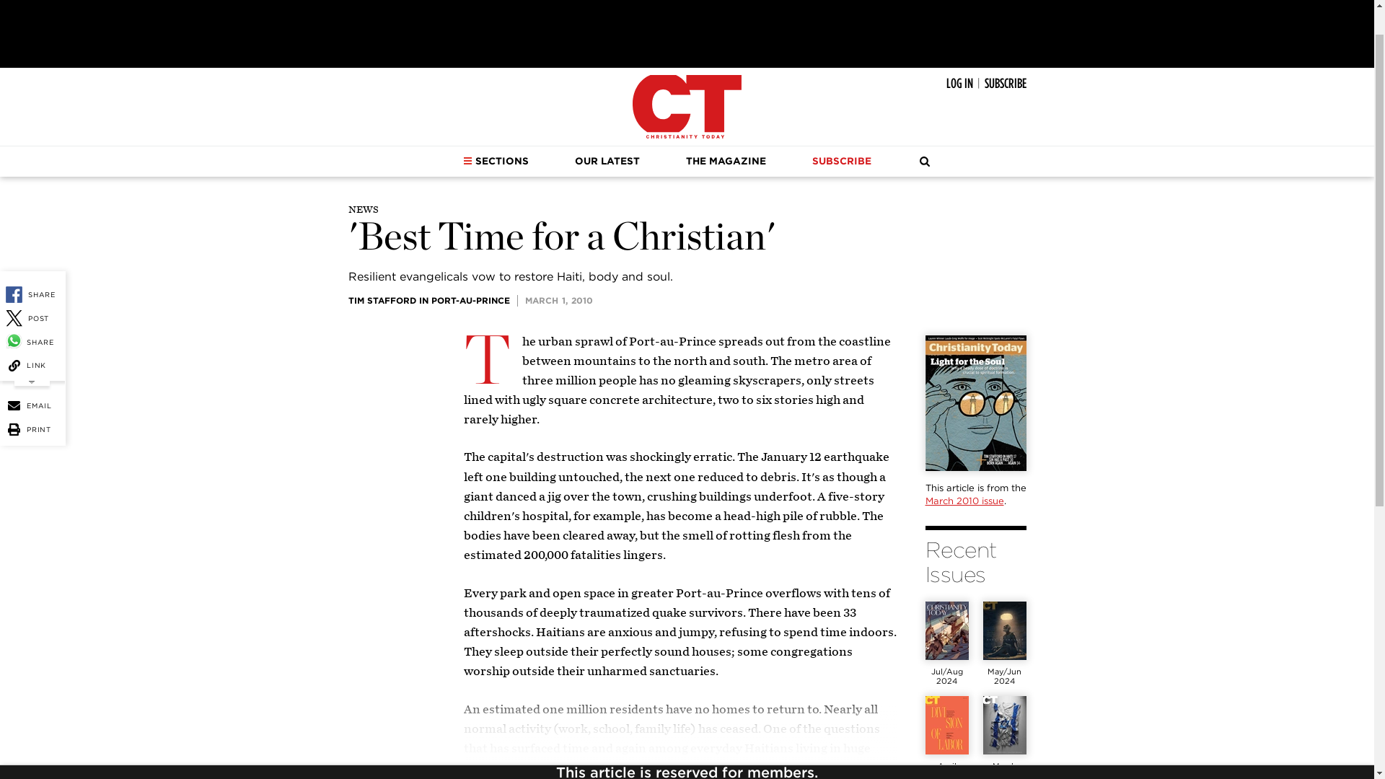 The height and width of the screenshot is (779, 1385). What do you see at coordinates (467, 160) in the screenshot?
I see `Sections Dropdown` at bounding box center [467, 160].